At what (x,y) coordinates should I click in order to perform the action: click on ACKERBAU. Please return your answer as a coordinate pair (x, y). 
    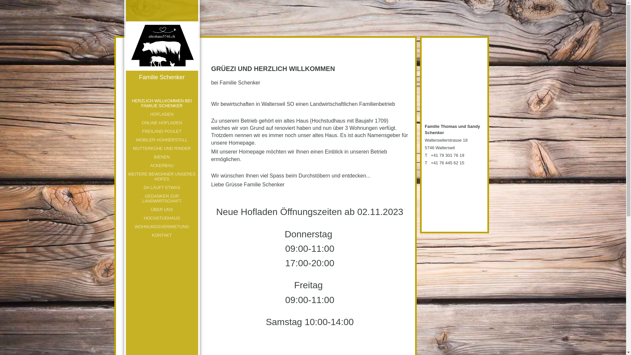
    Looking at the image, I should click on (162, 166).